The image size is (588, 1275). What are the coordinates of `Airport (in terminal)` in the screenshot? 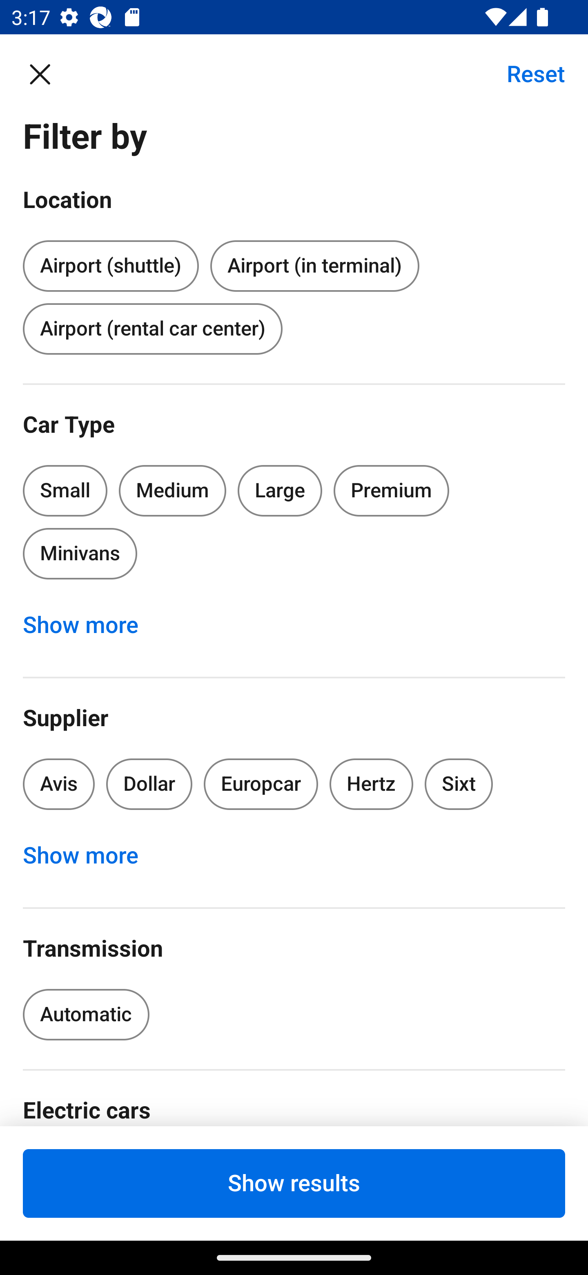 It's located at (314, 266).